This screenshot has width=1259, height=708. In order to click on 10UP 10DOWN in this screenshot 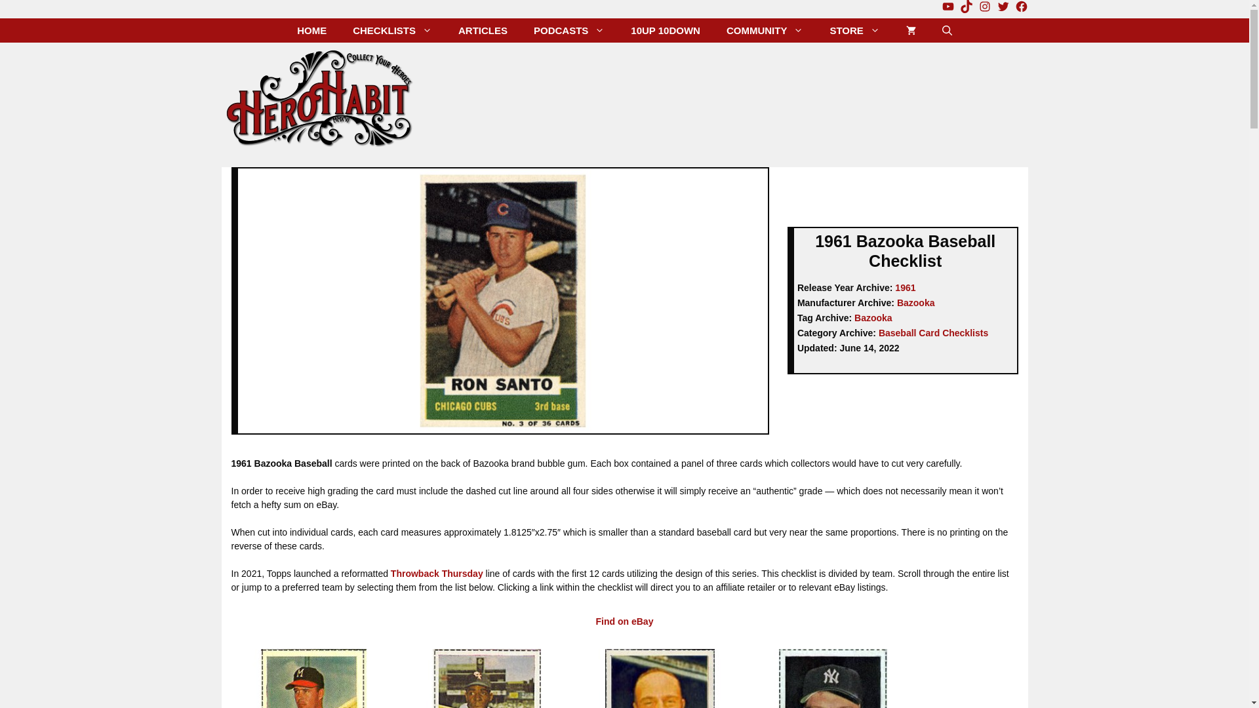, I will do `click(666, 30)`.